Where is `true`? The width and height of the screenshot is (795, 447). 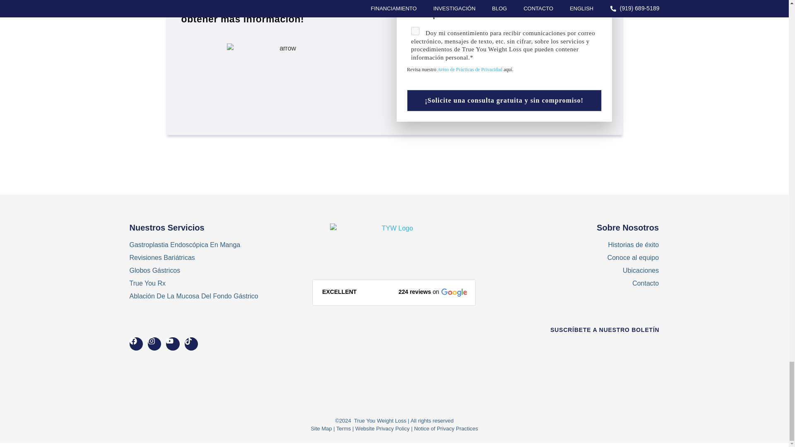 true is located at coordinates (415, 31).